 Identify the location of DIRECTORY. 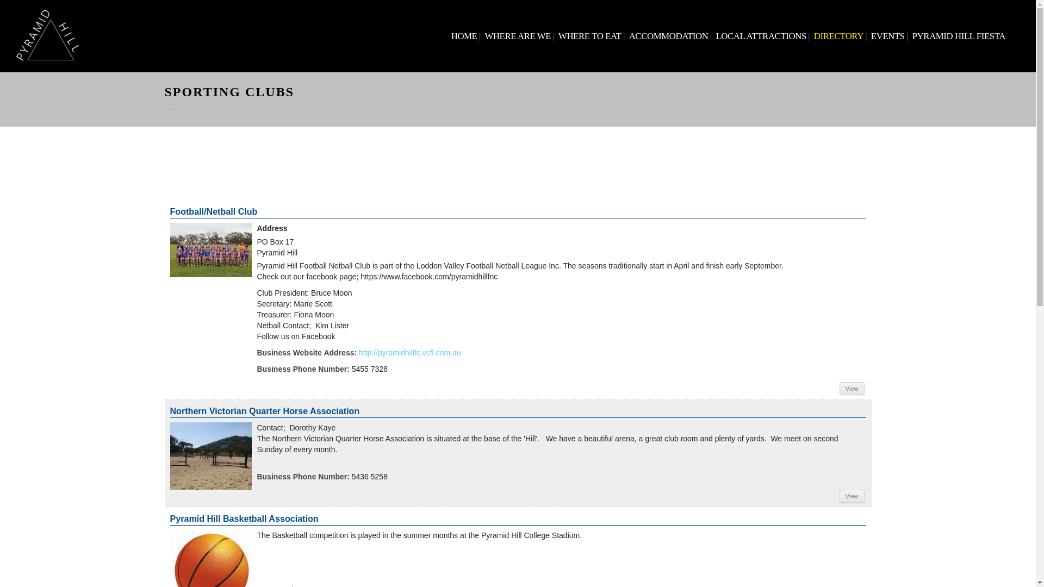
(838, 36).